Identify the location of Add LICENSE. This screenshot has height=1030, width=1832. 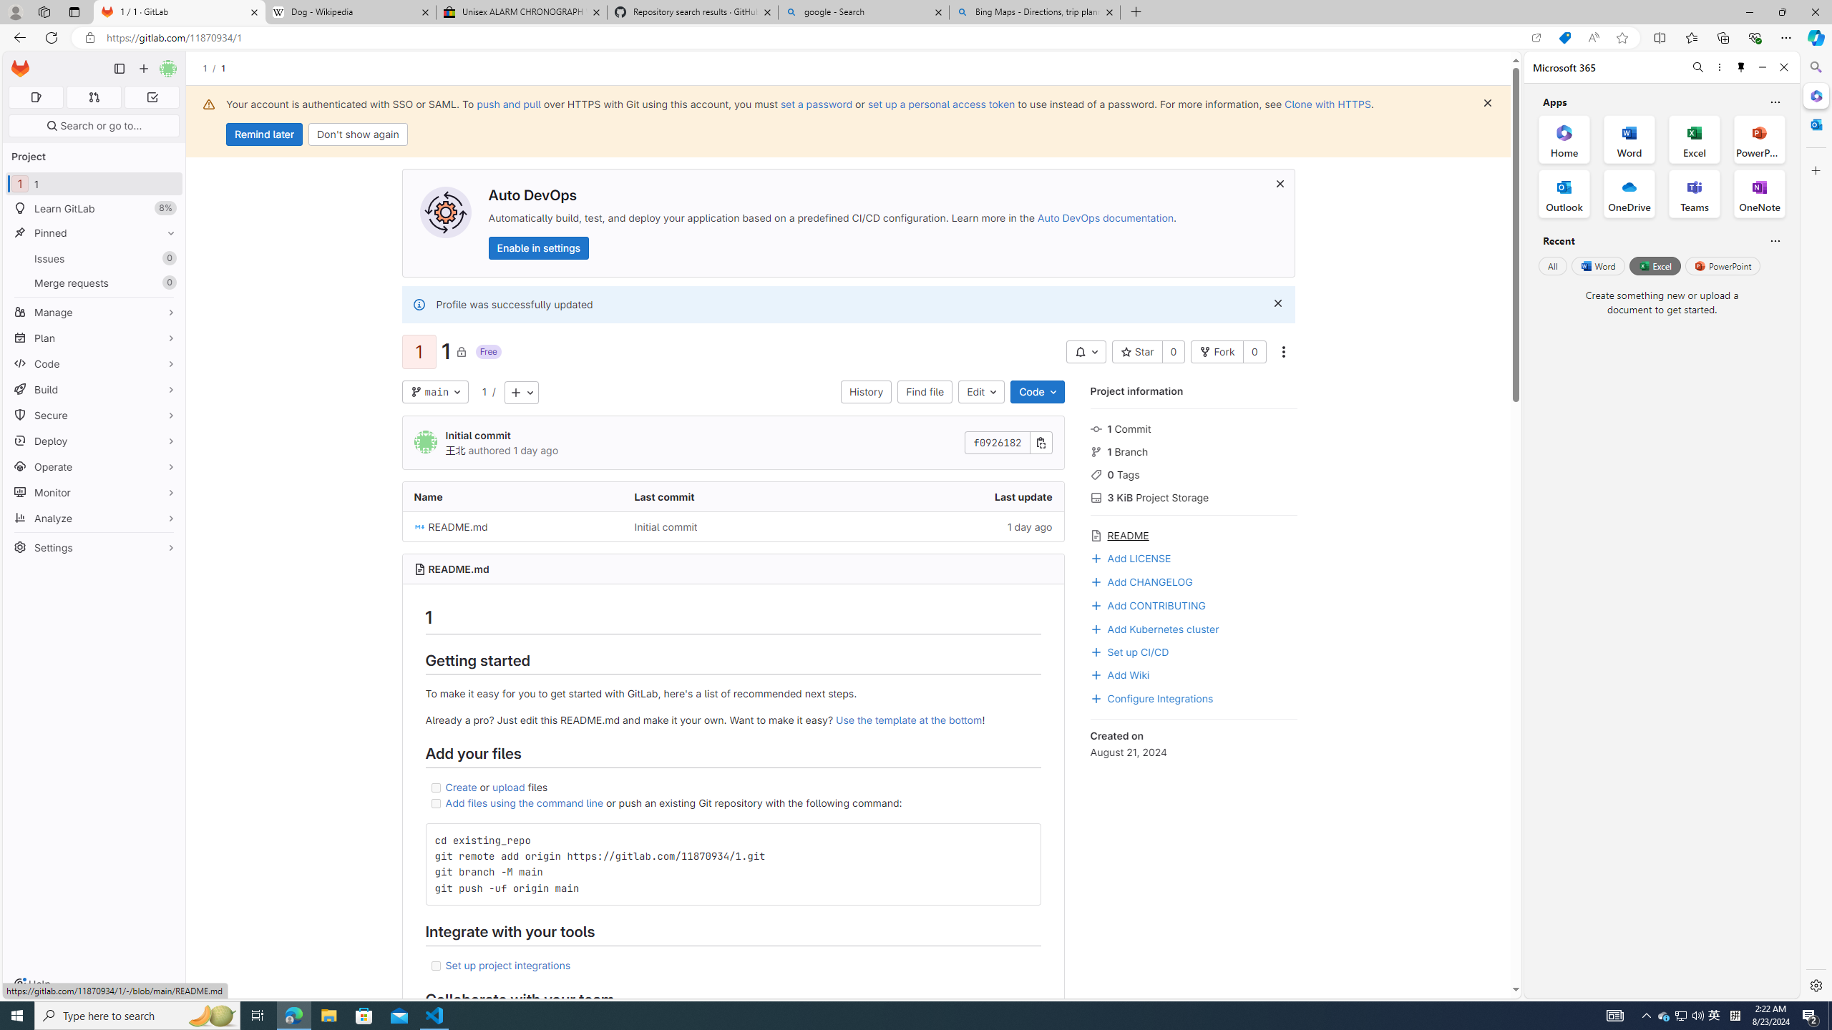
(1194, 556).